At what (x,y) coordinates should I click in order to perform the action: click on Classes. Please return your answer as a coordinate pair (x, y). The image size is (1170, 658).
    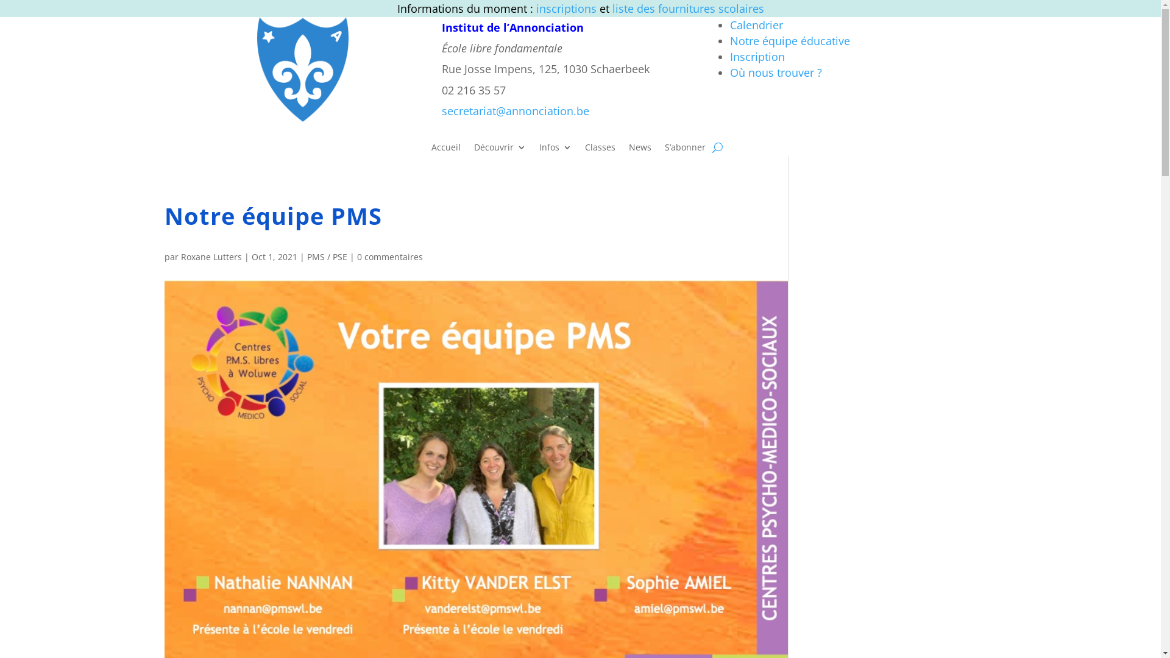
    Looking at the image, I should click on (600, 150).